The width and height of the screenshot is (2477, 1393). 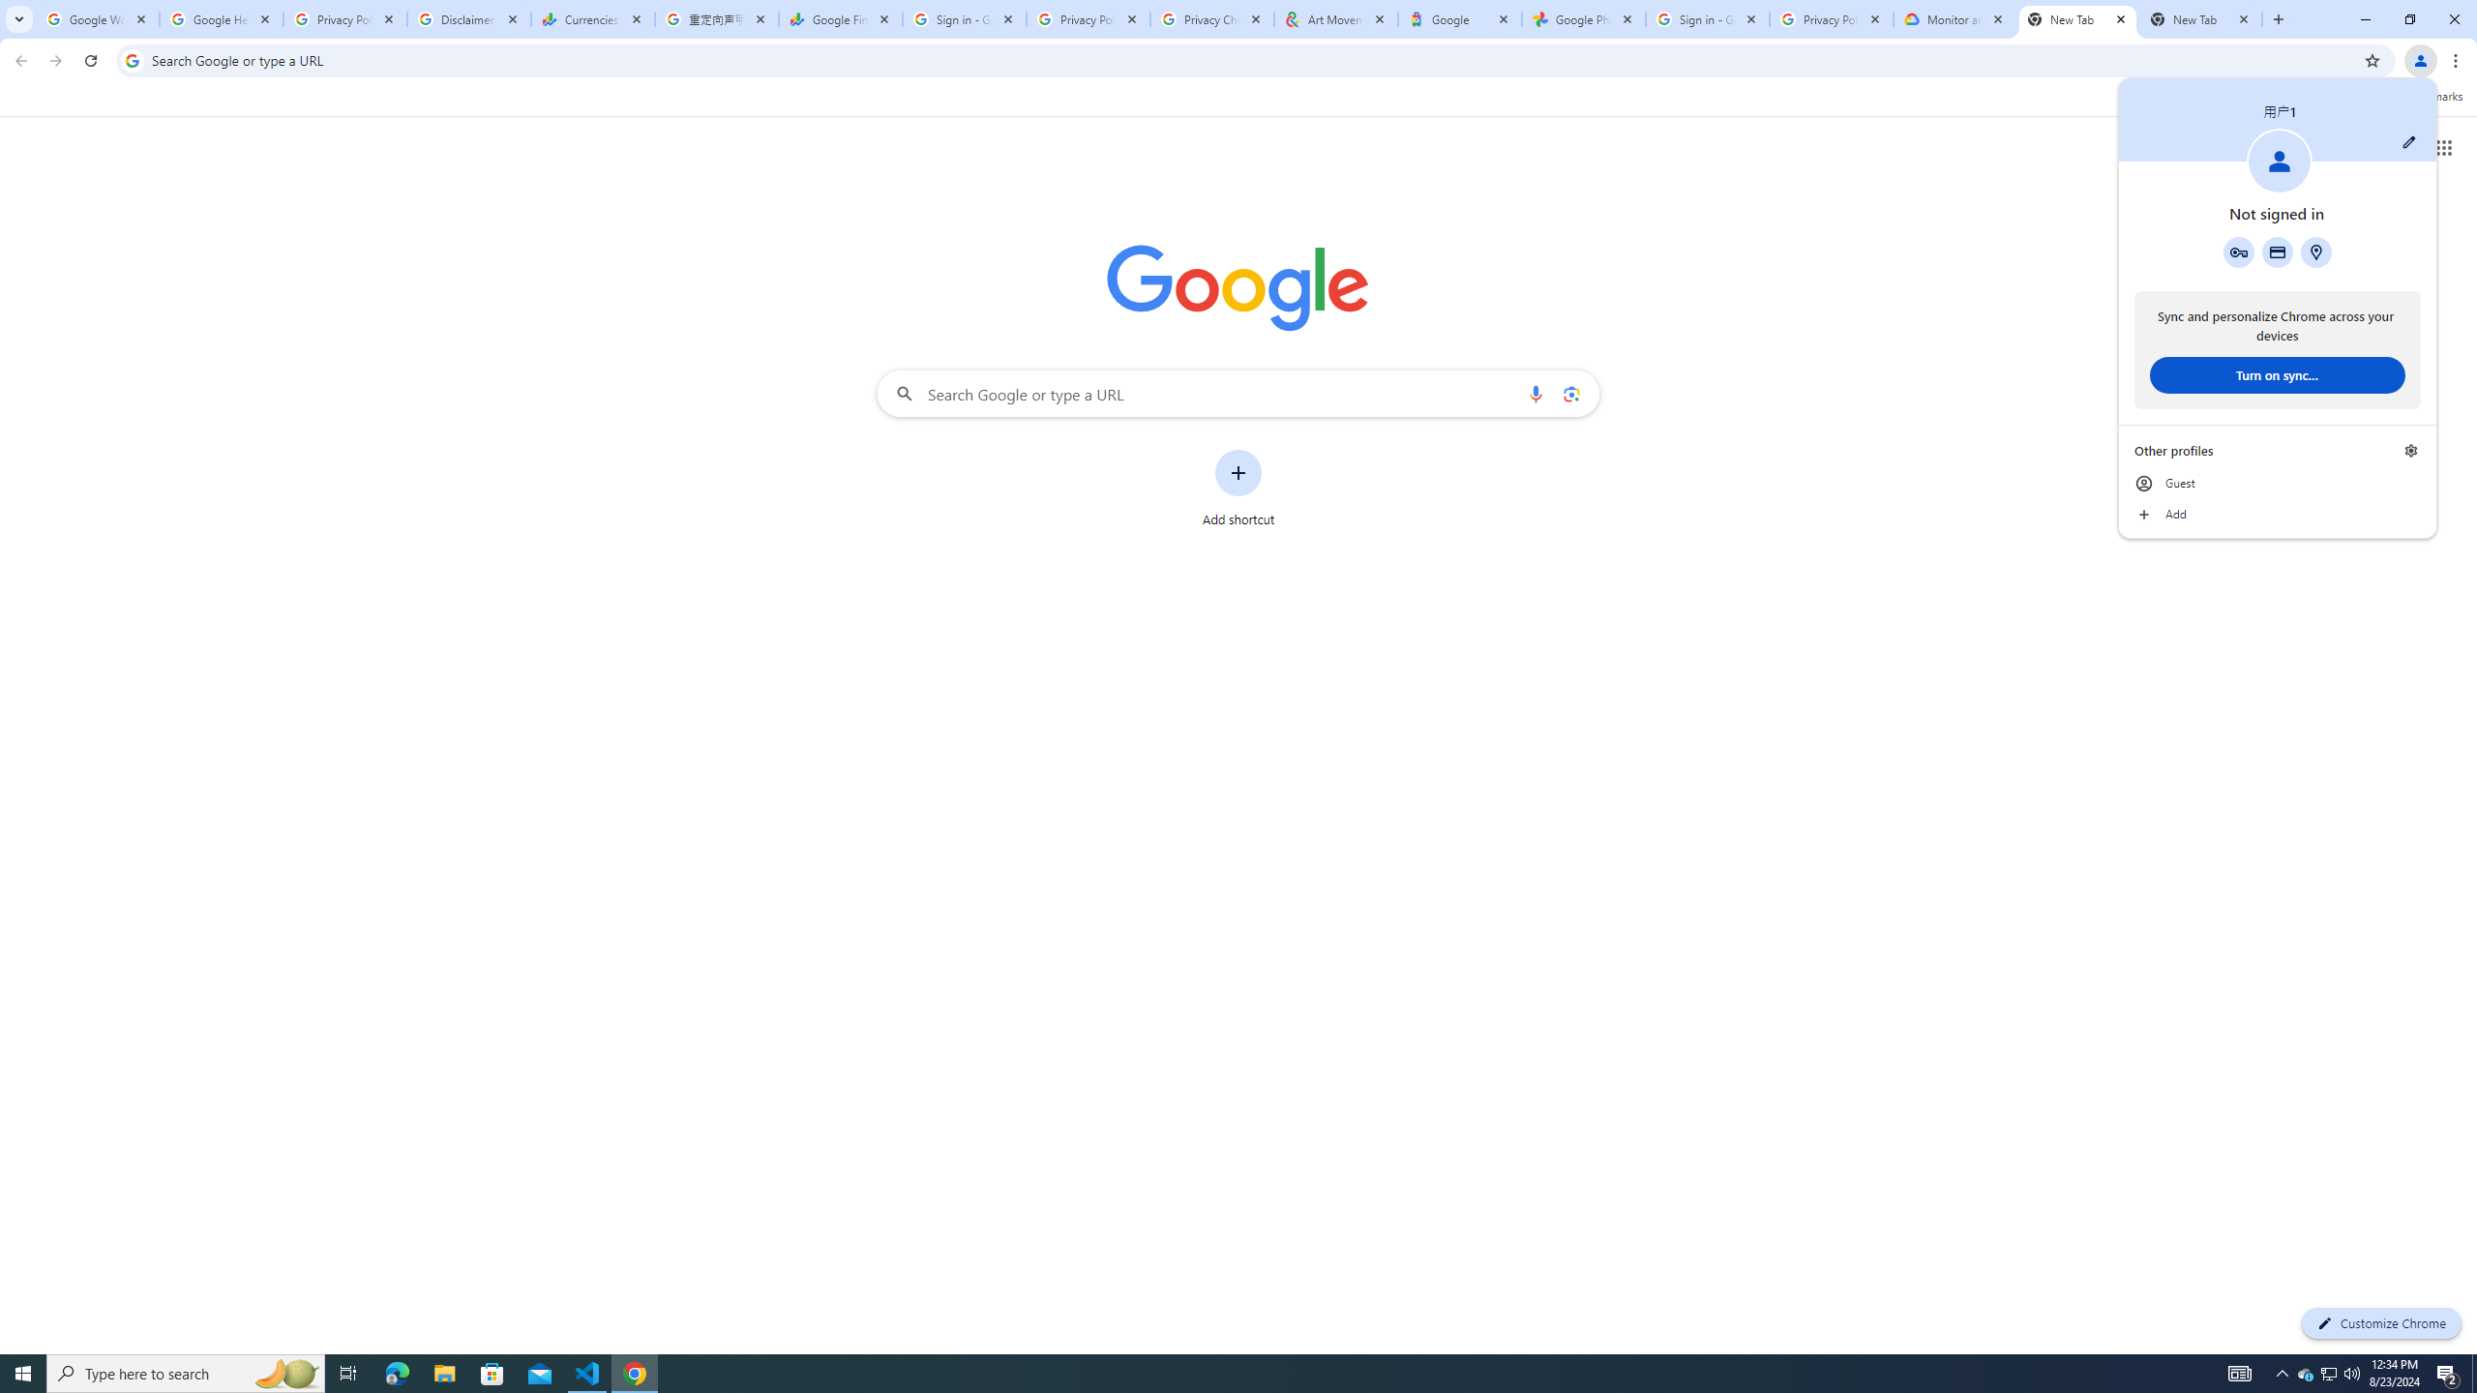 I want to click on File Explorer, so click(x=444, y=1374).